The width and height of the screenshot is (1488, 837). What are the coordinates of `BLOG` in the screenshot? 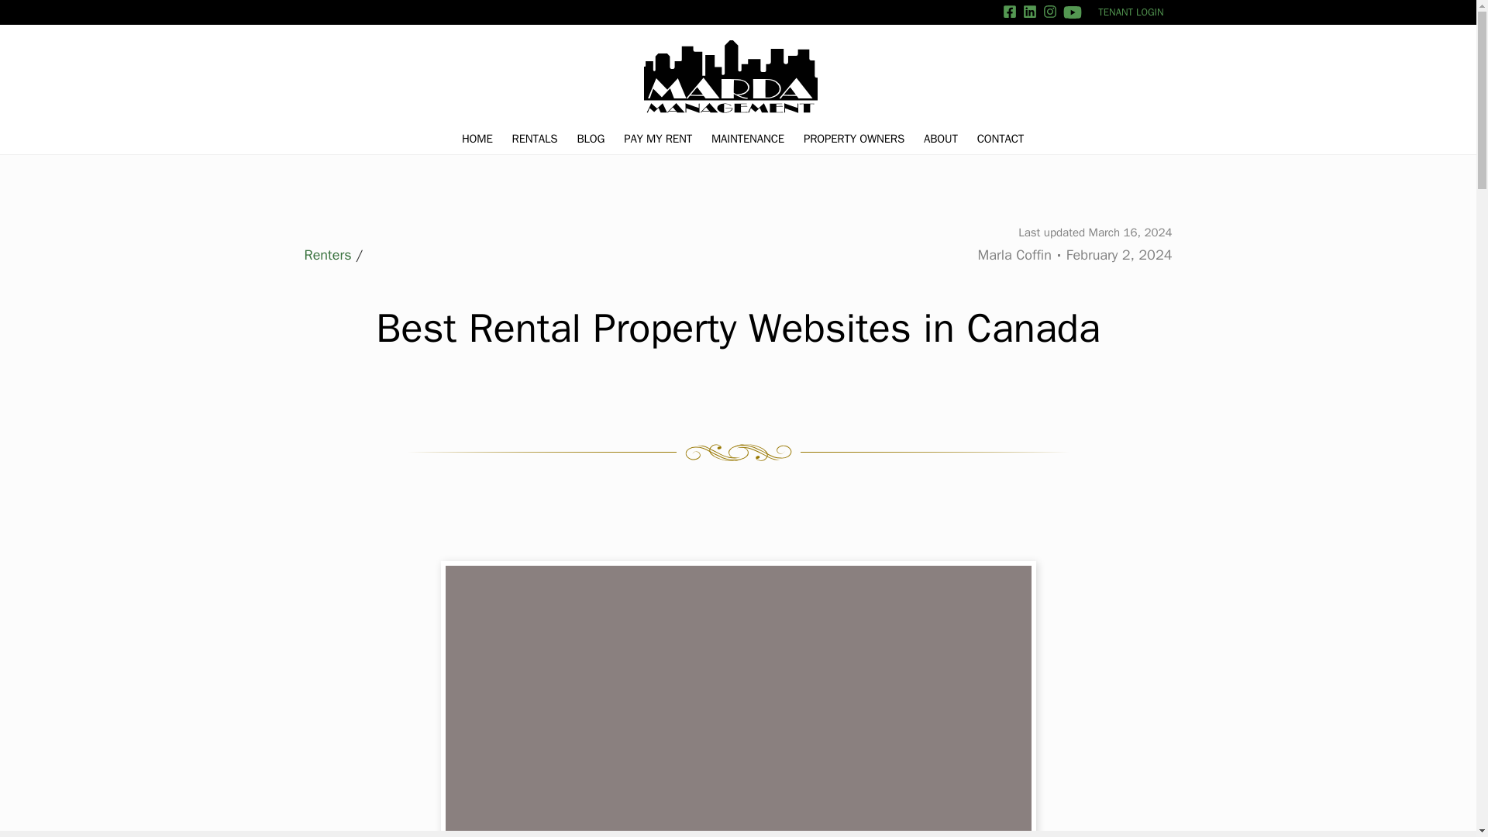 It's located at (591, 138).